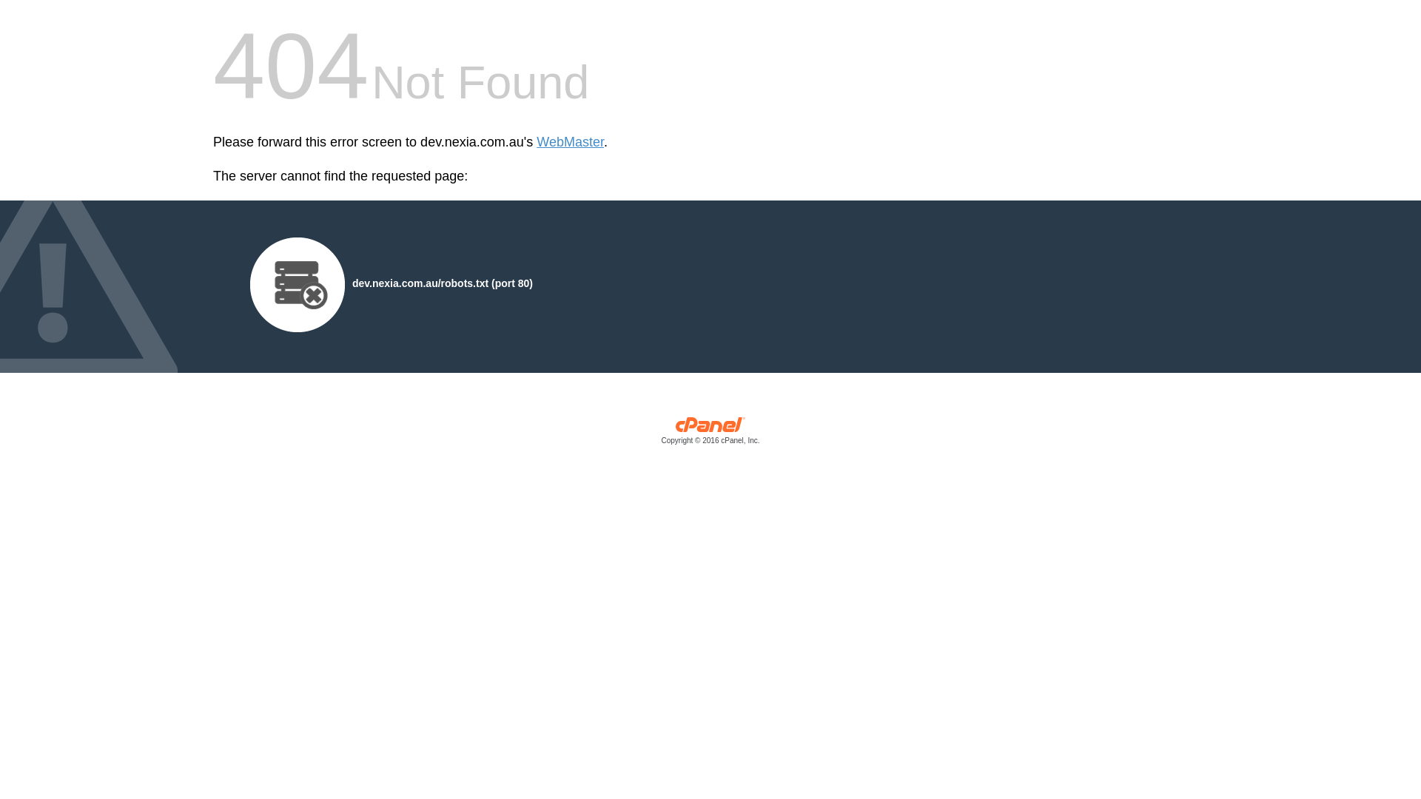 The image size is (1421, 799). I want to click on WebMaster, so click(570, 142).